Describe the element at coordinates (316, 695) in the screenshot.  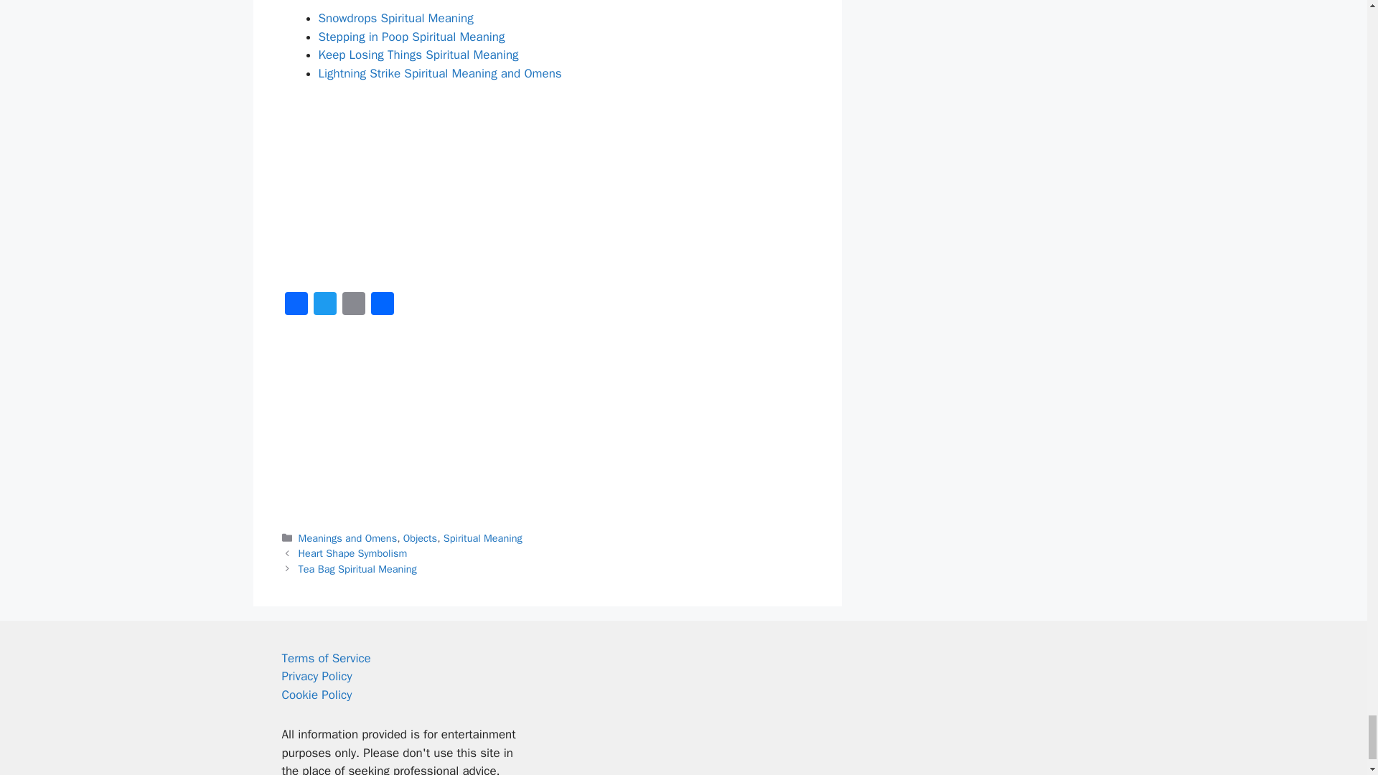
I see `Cookie Policy` at that location.